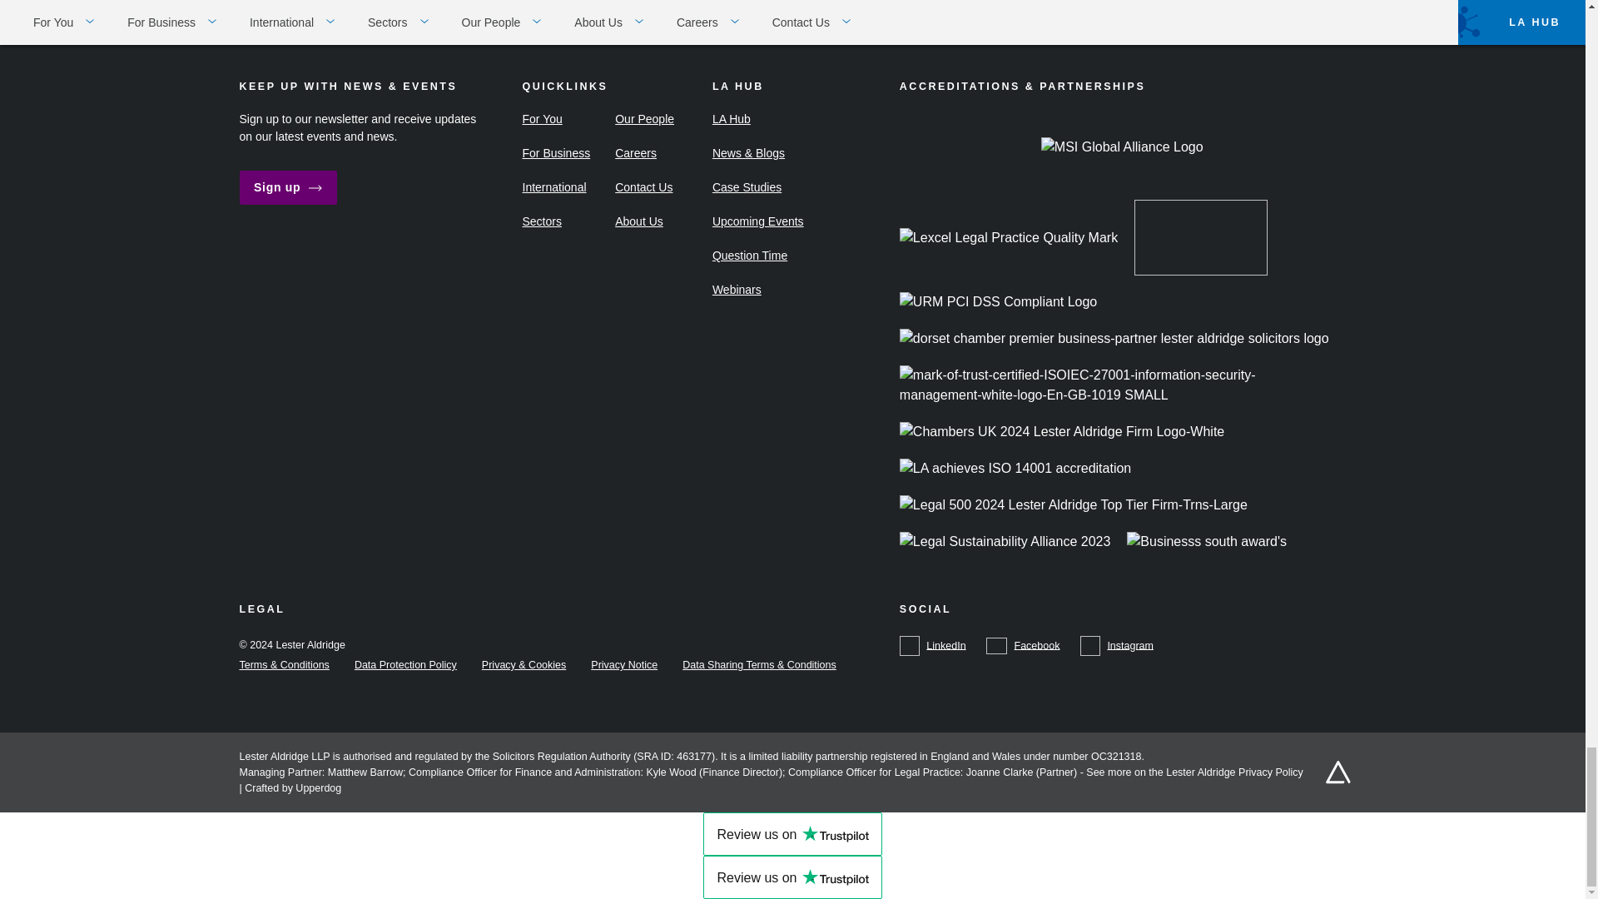  What do you see at coordinates (1070, 440) in the screenshot?
I see `Chambers UK 2024 Top Ranked Firm` at bounding box center [1070, 440].